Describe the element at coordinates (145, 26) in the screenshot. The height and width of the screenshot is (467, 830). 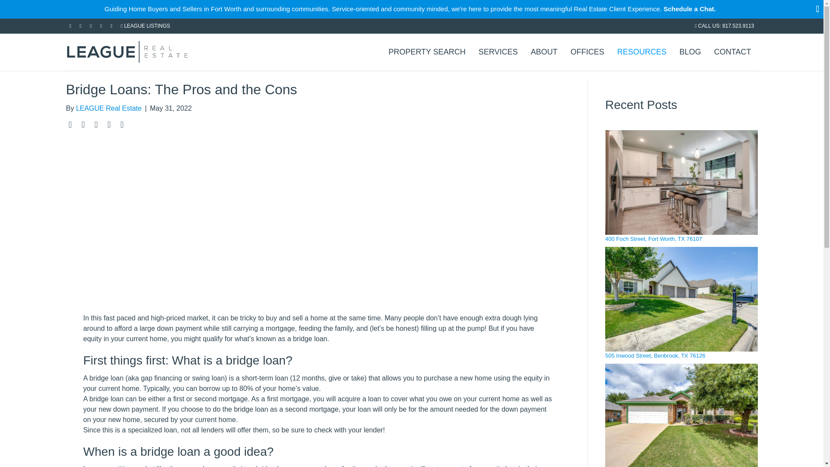
I see `LEAGUE LISTINGS` at that location.